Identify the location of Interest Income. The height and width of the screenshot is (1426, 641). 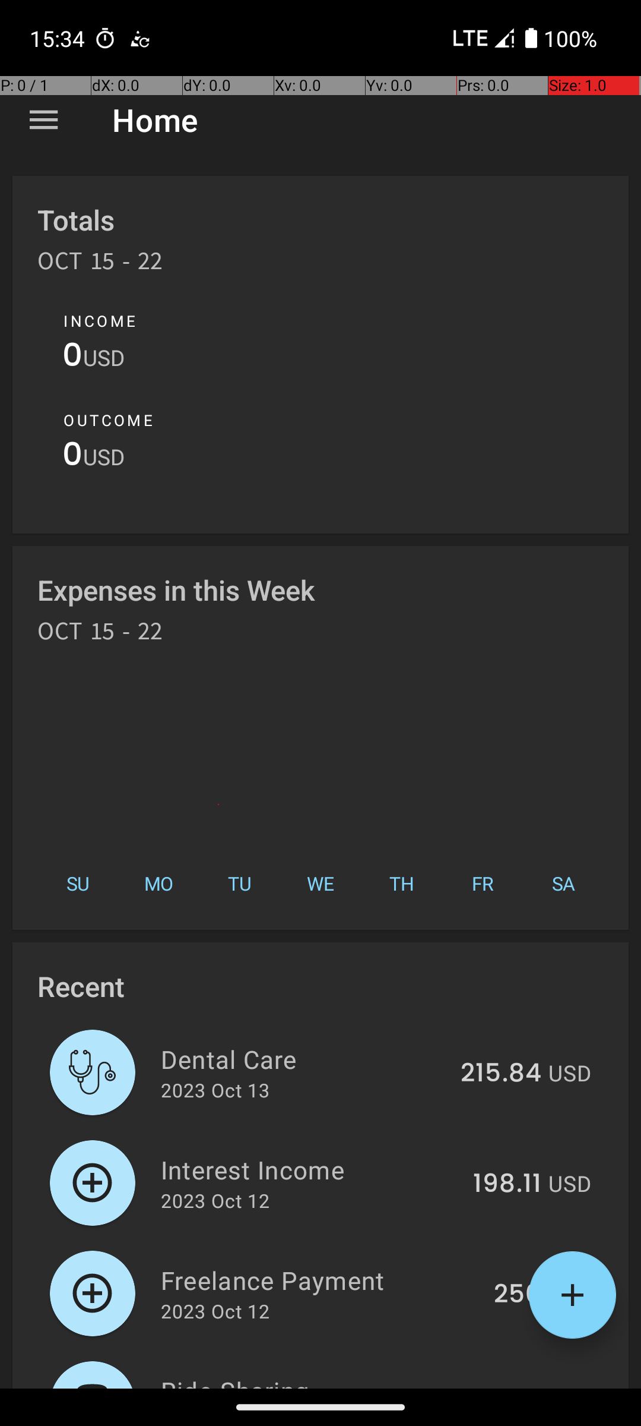
(310, 1169).